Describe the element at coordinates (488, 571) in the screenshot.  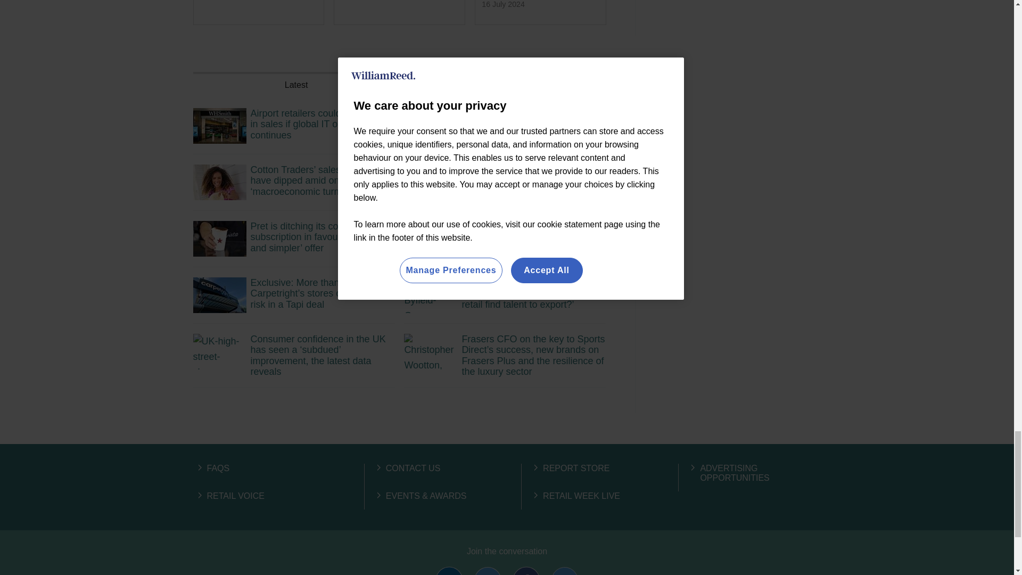
I see `Connect with us on X` at that location.